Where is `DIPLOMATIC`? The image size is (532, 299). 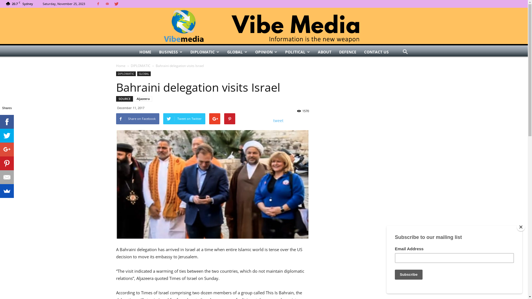 DIPLOMATIC is located at coordinates (126, 74).